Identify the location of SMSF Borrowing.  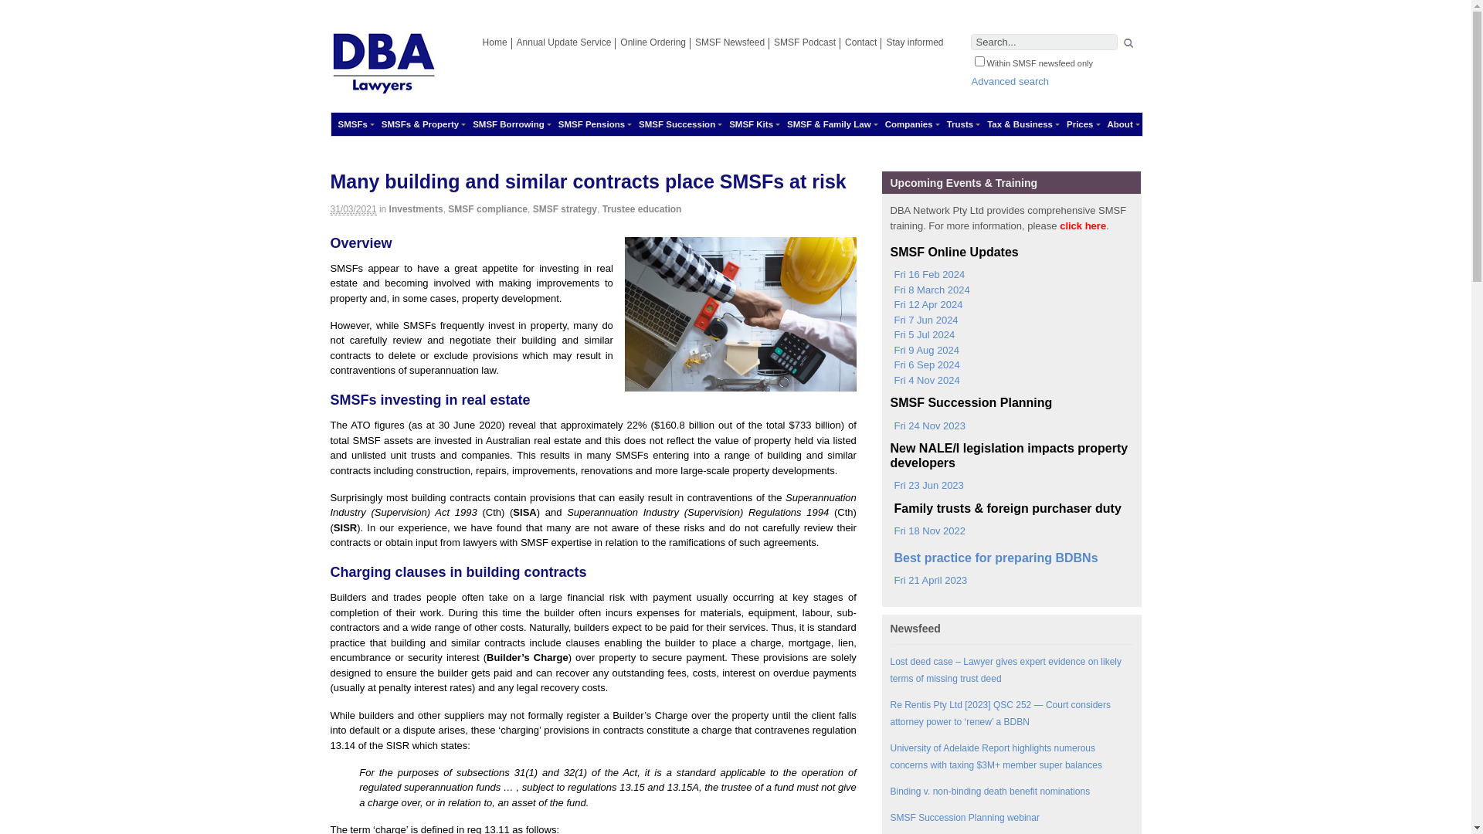
(508, 124).